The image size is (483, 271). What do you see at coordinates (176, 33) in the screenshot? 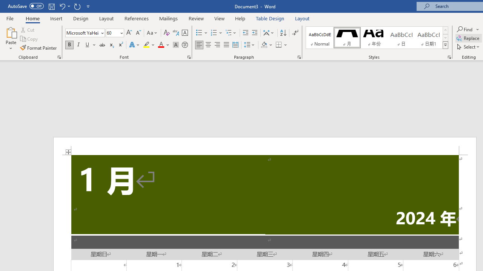
I see `Phonetic Guide...` at bounding box center [176, 33].